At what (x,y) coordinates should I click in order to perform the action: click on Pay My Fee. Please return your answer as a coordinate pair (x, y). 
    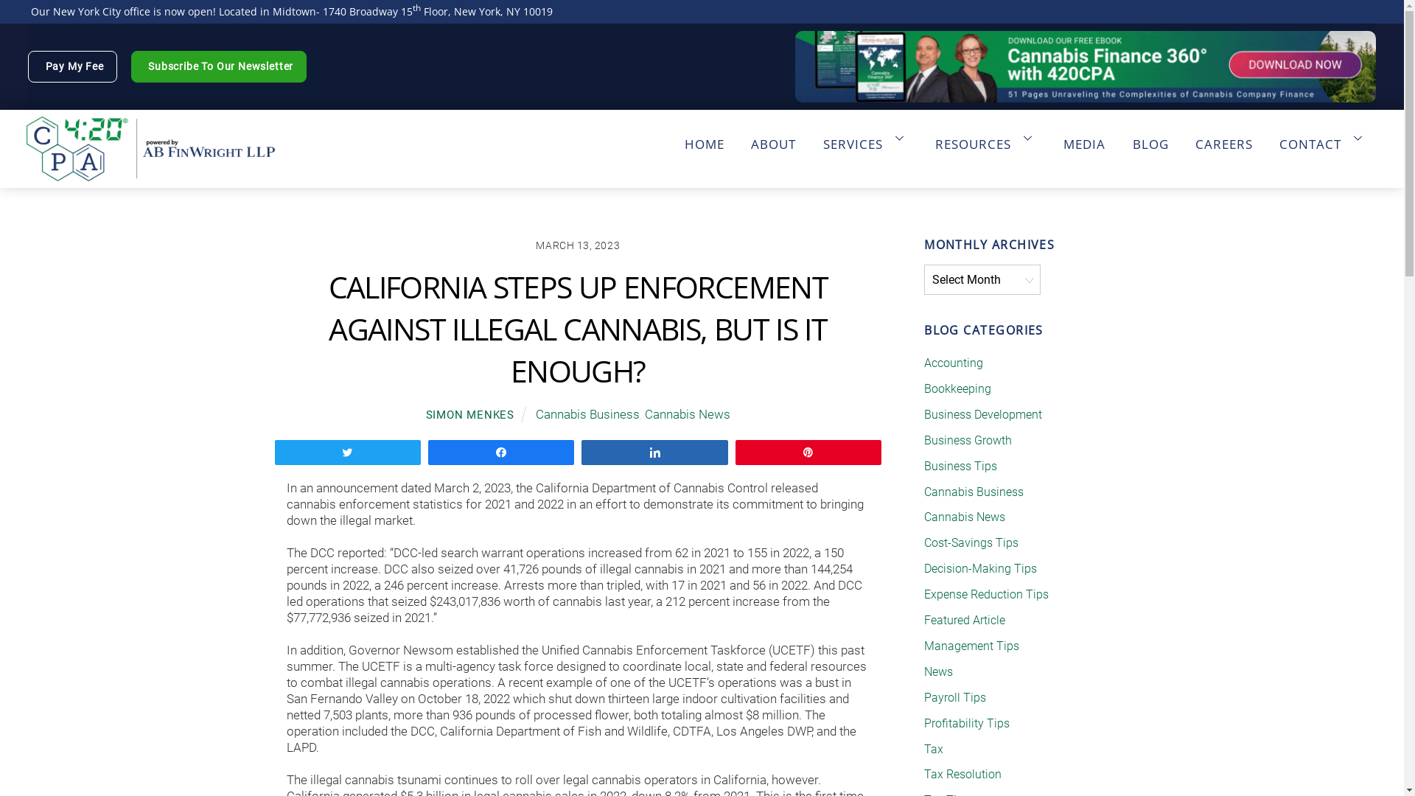
    Looking at the image, I should click on (72, 66).